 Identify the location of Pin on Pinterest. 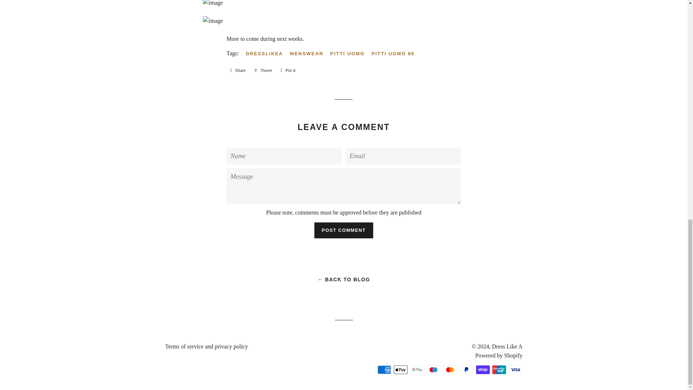
(344, 230).